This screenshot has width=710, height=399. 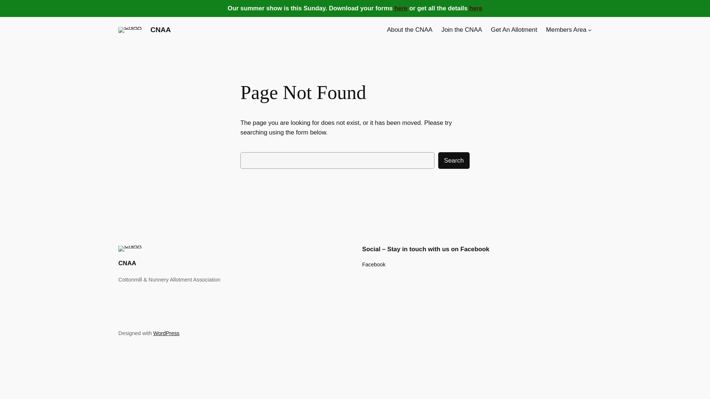 What do you see at coordinates (160, 30) in the screenshot?
I see `CNAA` at bounding box center [160, 30].